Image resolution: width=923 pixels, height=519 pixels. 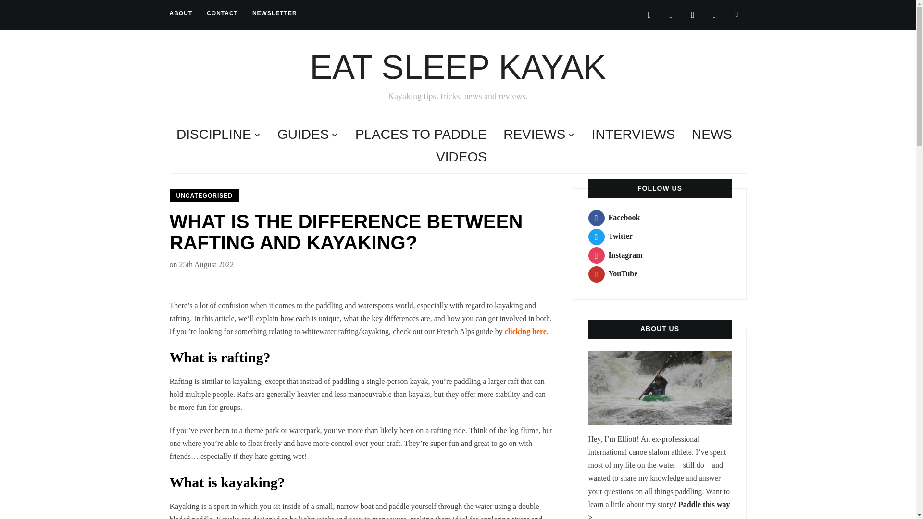 What do you see at coordinates (274, 13) in the screenshot?
I see `NEWSLETTER` at bounding box center [274, 13].